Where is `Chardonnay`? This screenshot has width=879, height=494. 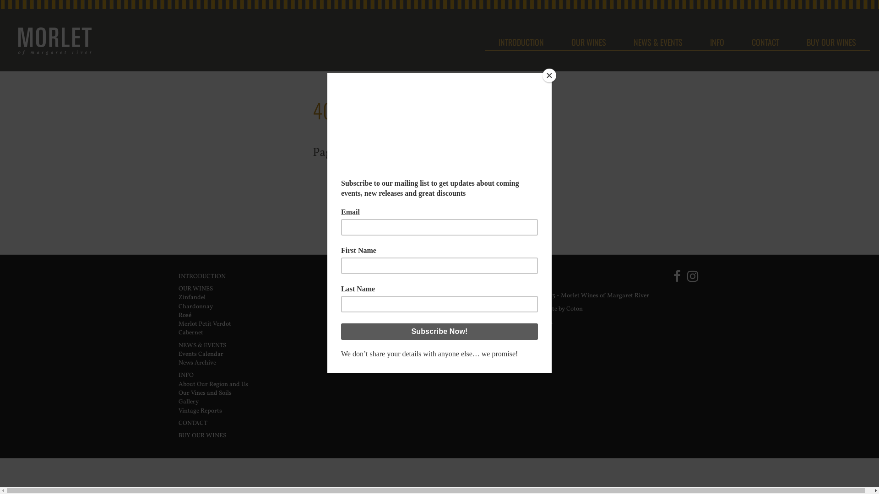 Chardonnay is located at coordinates (196, 306).